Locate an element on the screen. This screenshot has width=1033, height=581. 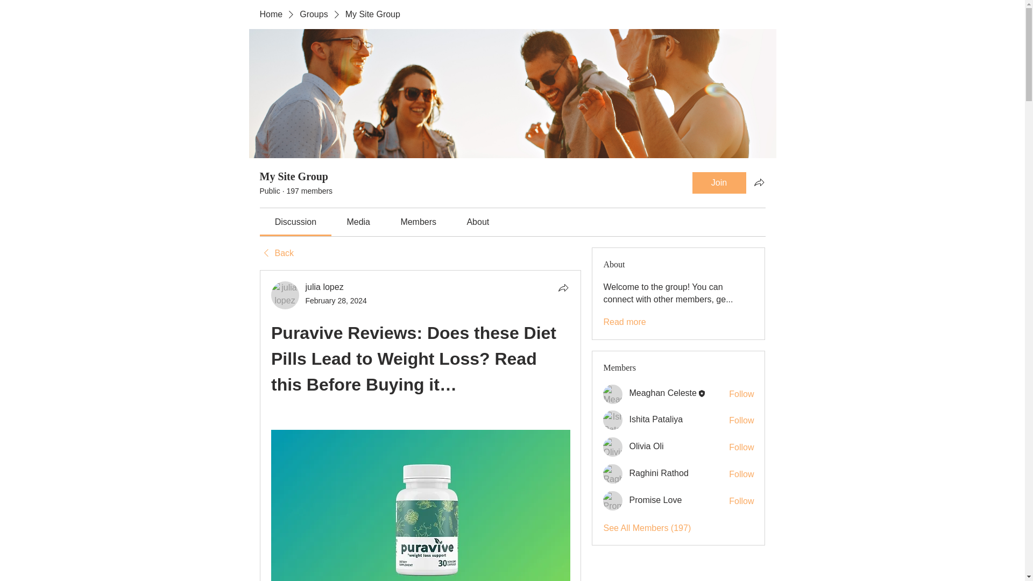
julia lopez is located at coordinates (325, 287).